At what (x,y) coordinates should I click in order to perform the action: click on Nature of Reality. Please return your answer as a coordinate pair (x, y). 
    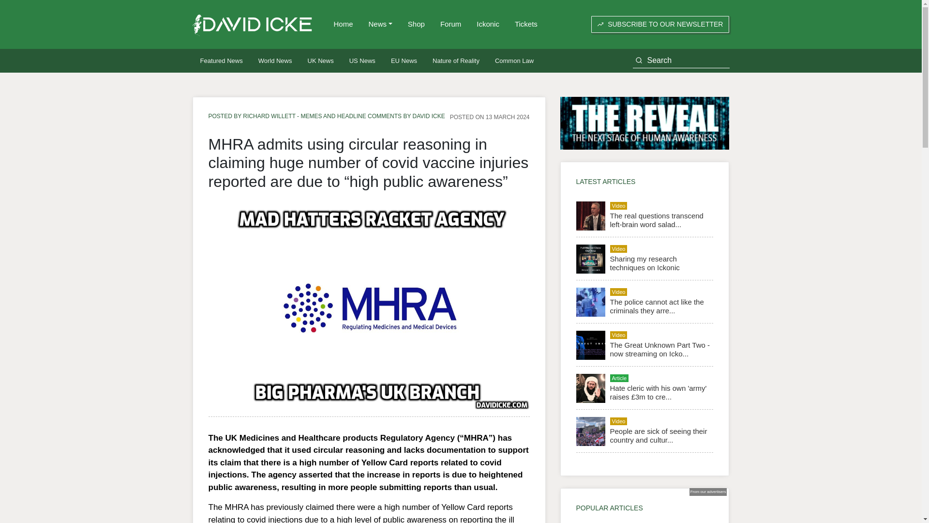
    Looking at the image, I should click on (456, 61).